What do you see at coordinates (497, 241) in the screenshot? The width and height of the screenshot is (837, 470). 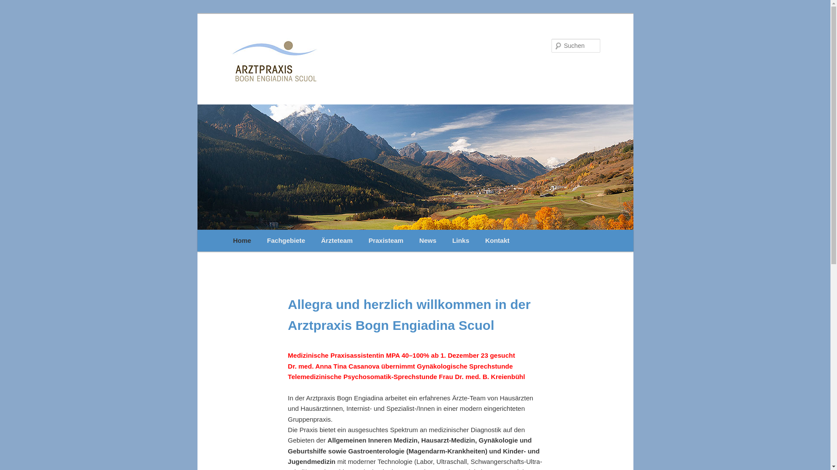 I see `Kontakt` at bounding box center [497, 241].